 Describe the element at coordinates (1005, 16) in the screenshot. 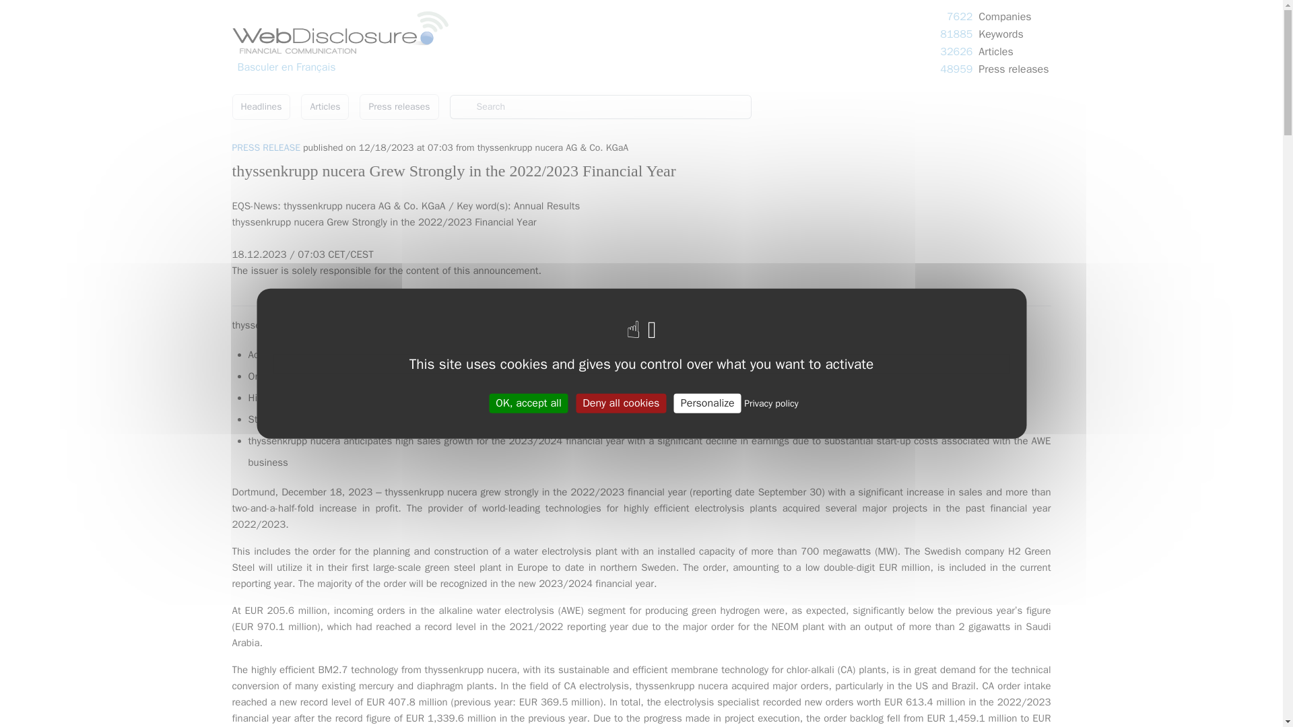

I see `Companies` at that location.